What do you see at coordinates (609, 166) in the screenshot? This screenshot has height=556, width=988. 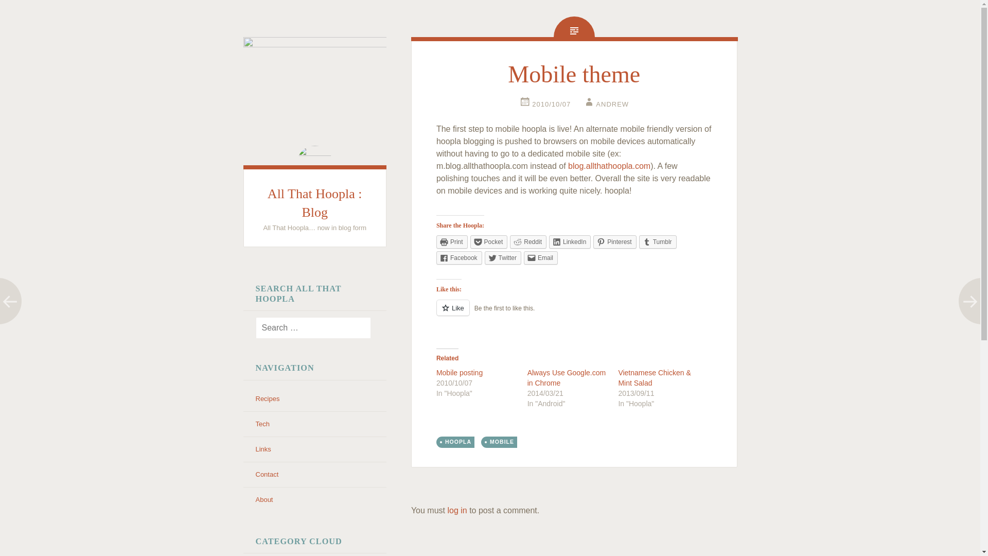 I see `blog.allthathoopla.com` at bounding box center [609, 166].